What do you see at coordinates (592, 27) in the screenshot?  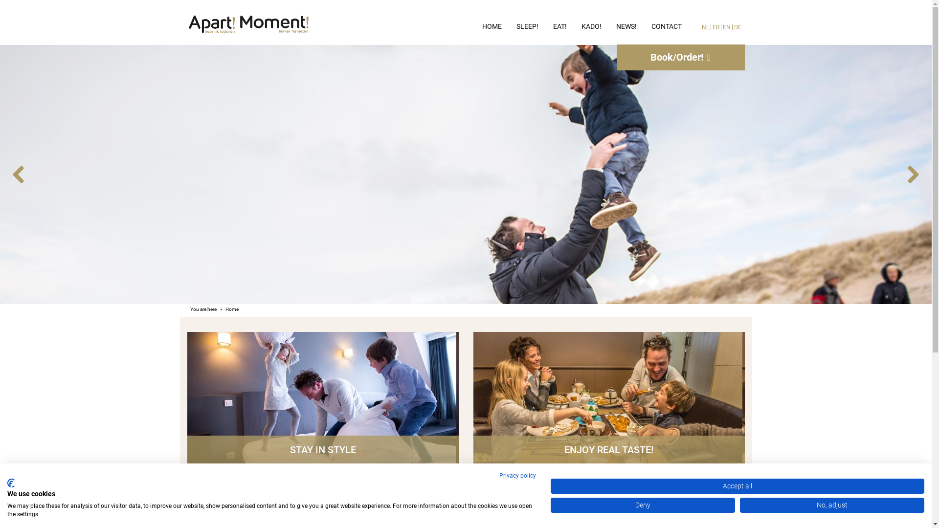 I see `KADO!` at bounding box center [592, 27].